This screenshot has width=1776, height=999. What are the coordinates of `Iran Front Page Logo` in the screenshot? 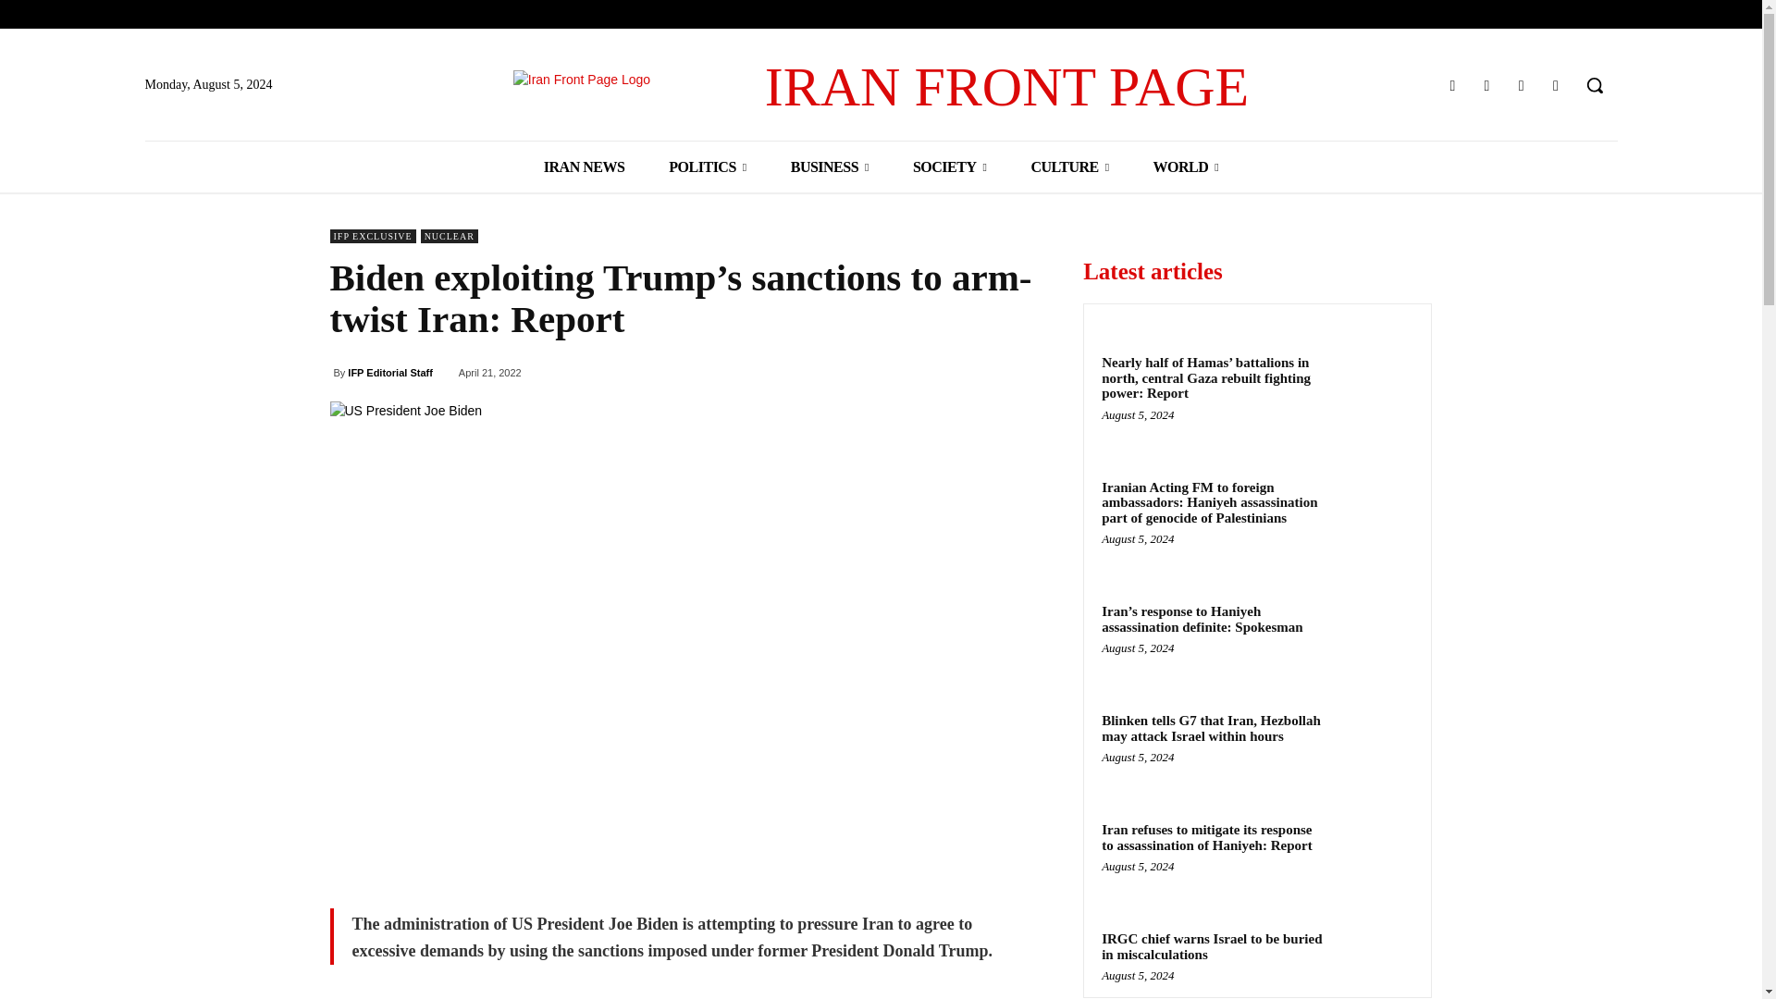 It's located at (881, 87).